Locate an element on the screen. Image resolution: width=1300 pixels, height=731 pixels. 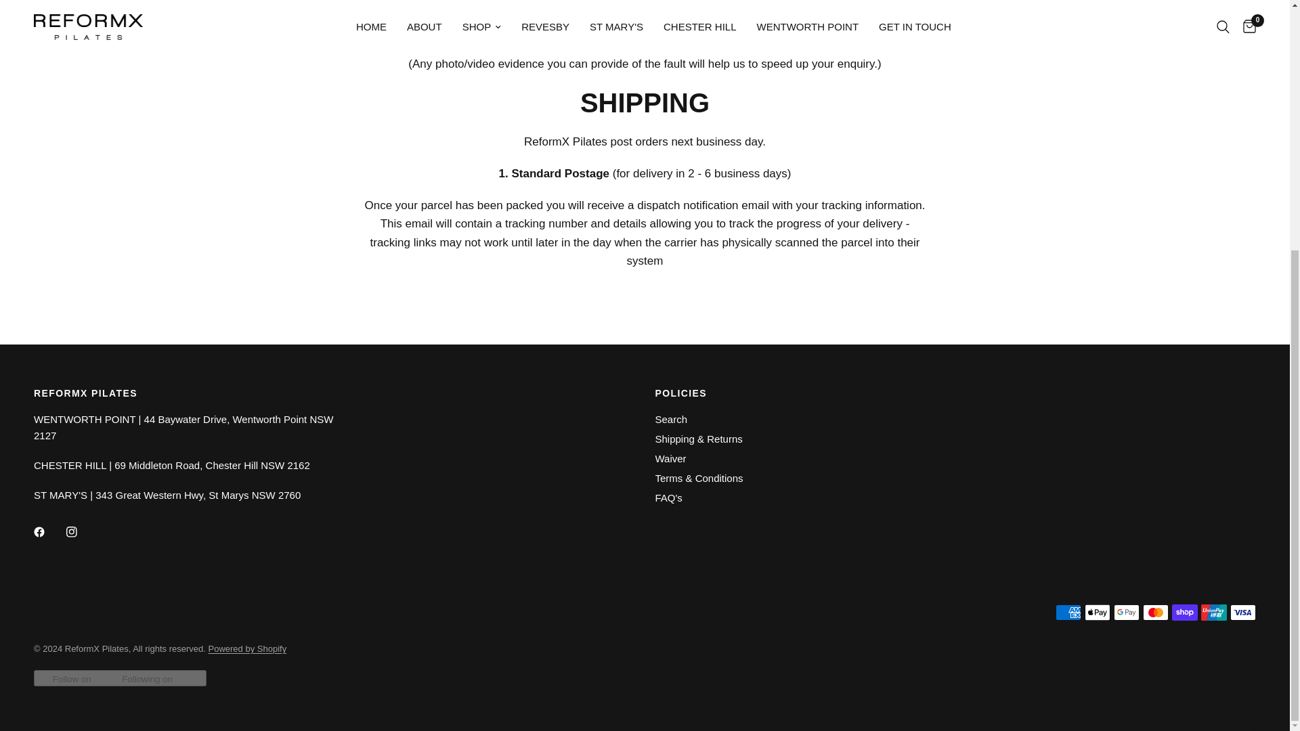
Facebook is located at coordinates (49, 531).